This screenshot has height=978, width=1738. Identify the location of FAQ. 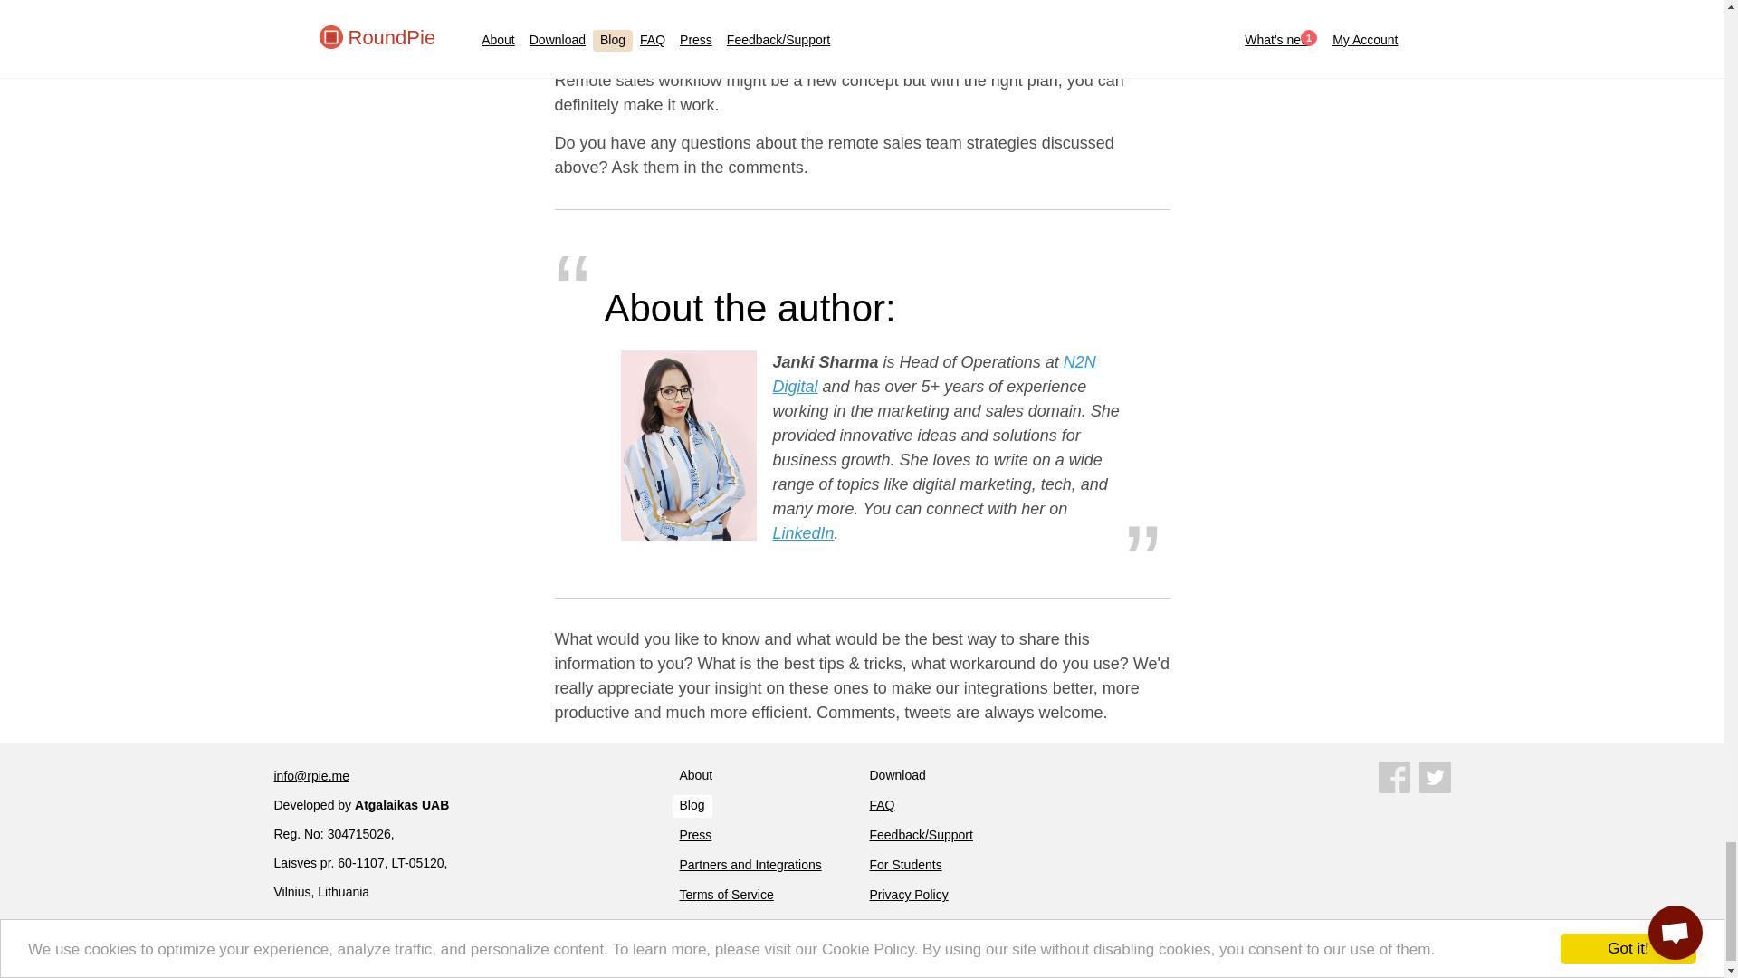
(882, 806).